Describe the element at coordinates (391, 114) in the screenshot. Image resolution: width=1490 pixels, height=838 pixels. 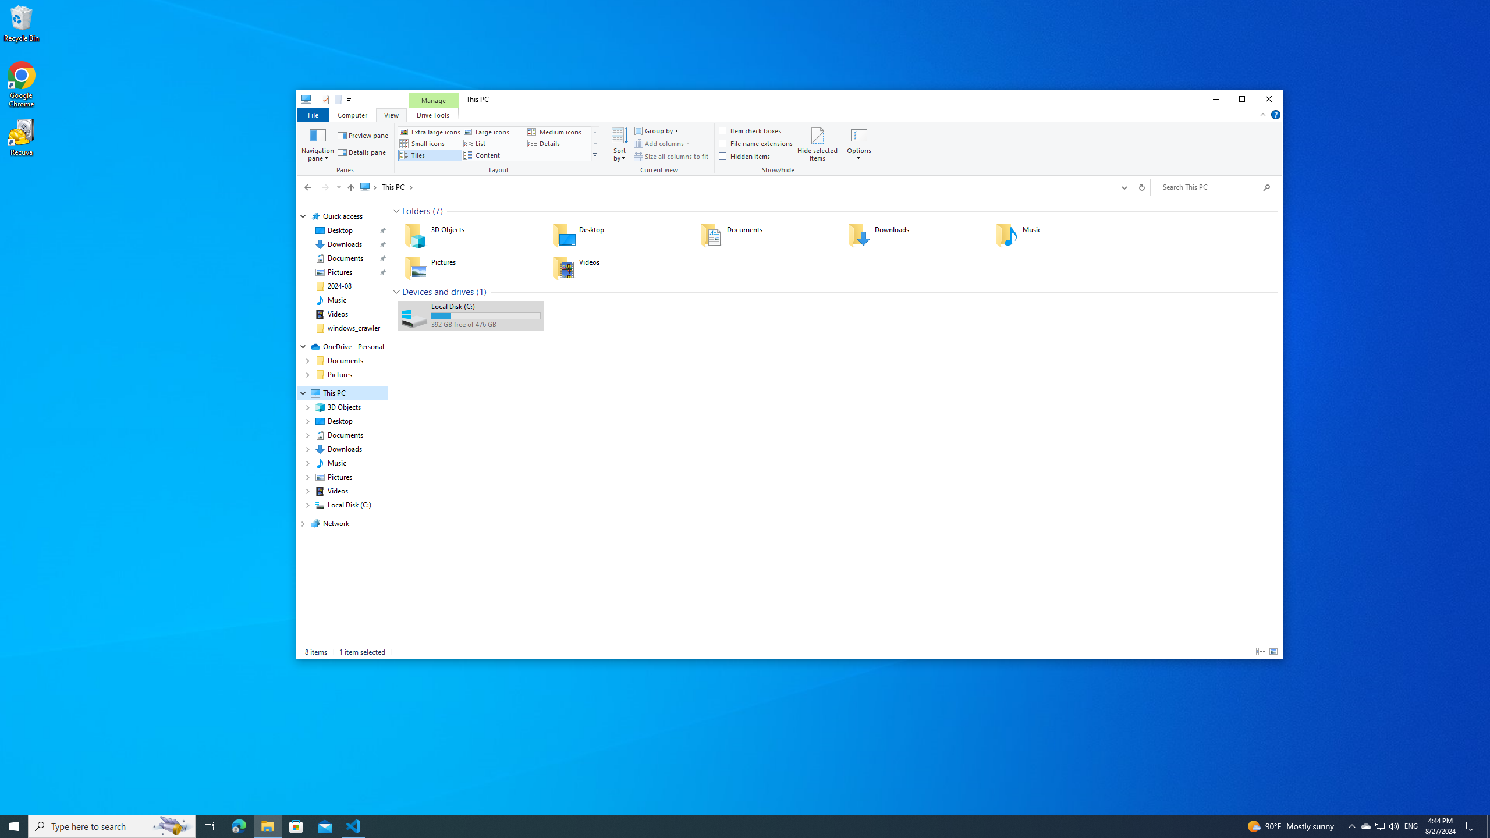
I see `View` at that location.